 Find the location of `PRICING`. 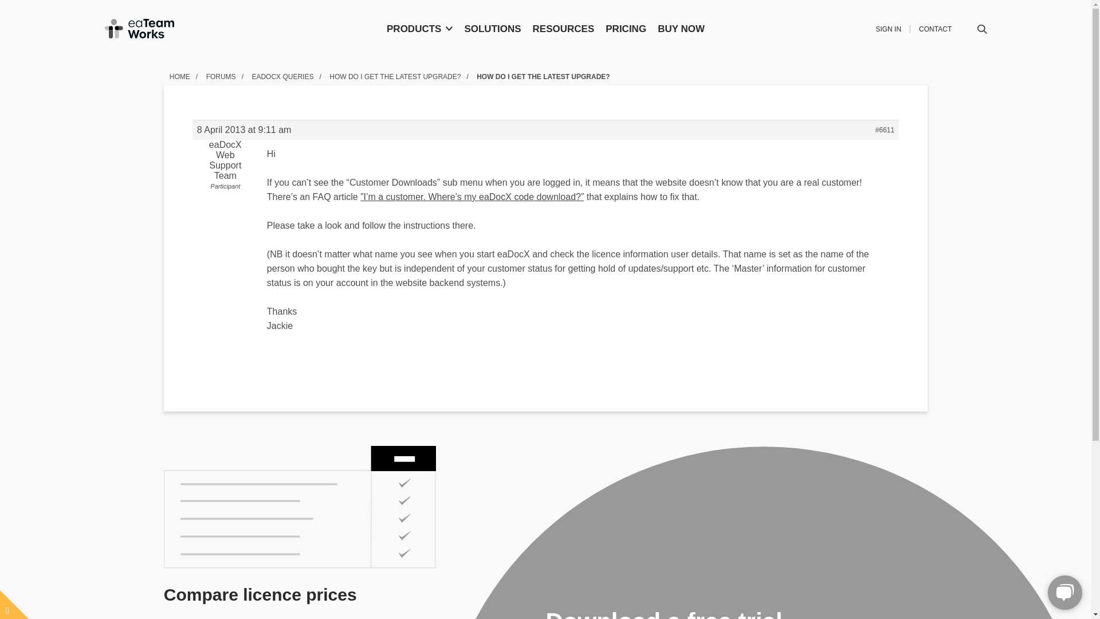

PRICING is located at coordinates (626, 28).